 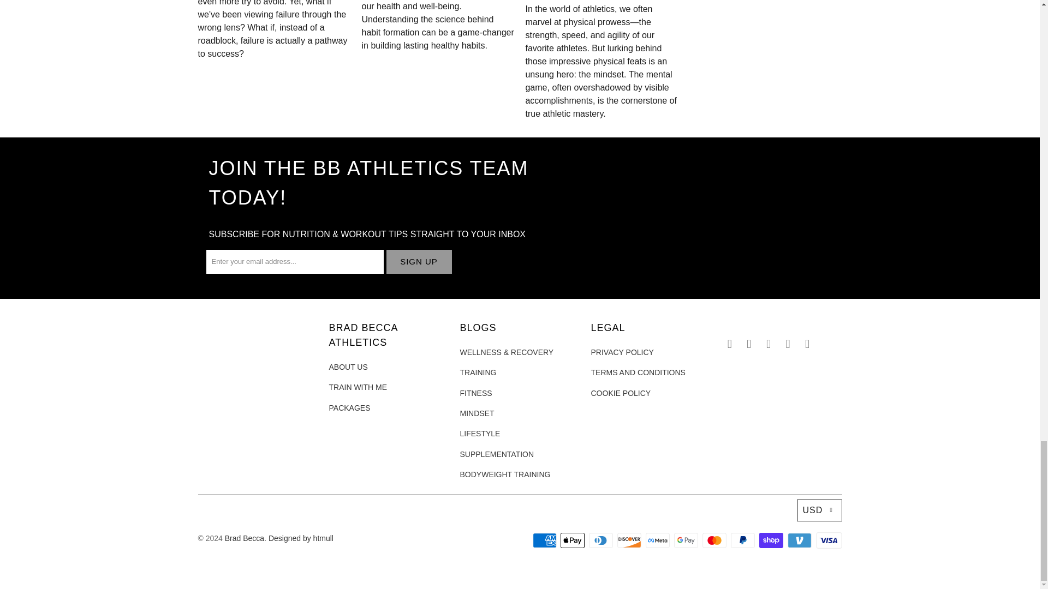 I want to click on Diners Club, so click(x=602, y=540).